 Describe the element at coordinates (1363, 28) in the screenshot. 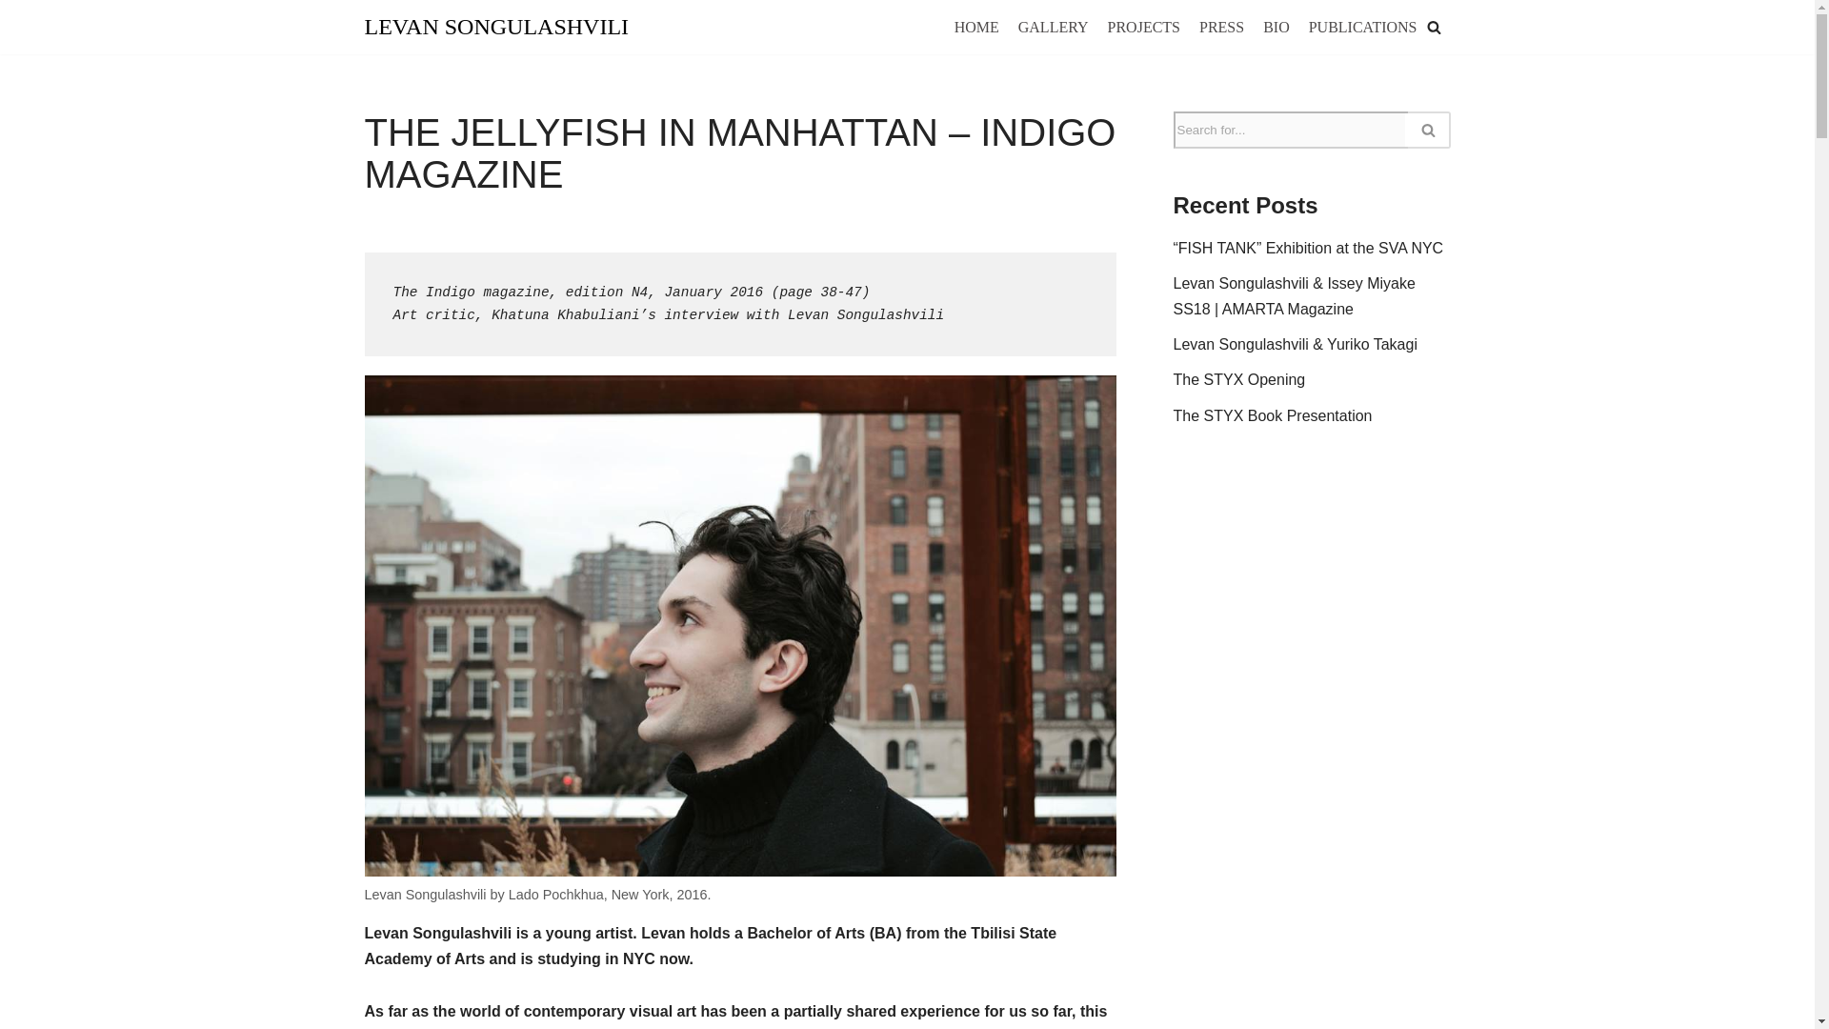

I see `PUBLICATIONS` at that location.